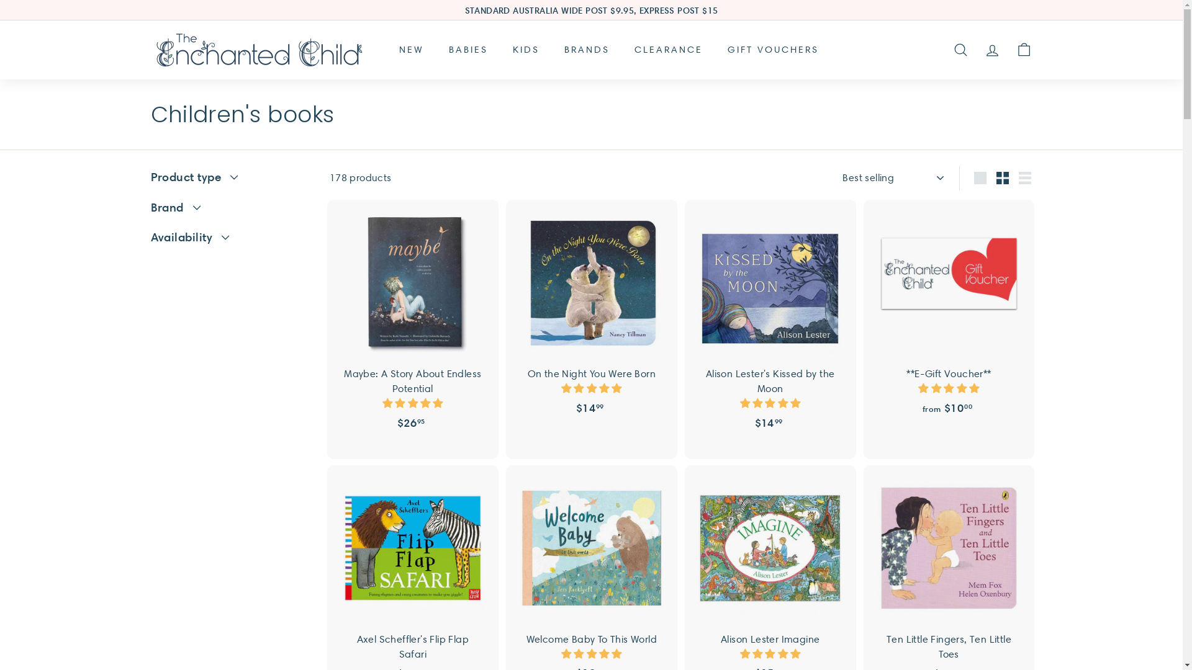  Describe the element at coordinates (949, 322) in the screenshot. I see `**E-Gift Voucher**
from $1000
$10.00` at that location.